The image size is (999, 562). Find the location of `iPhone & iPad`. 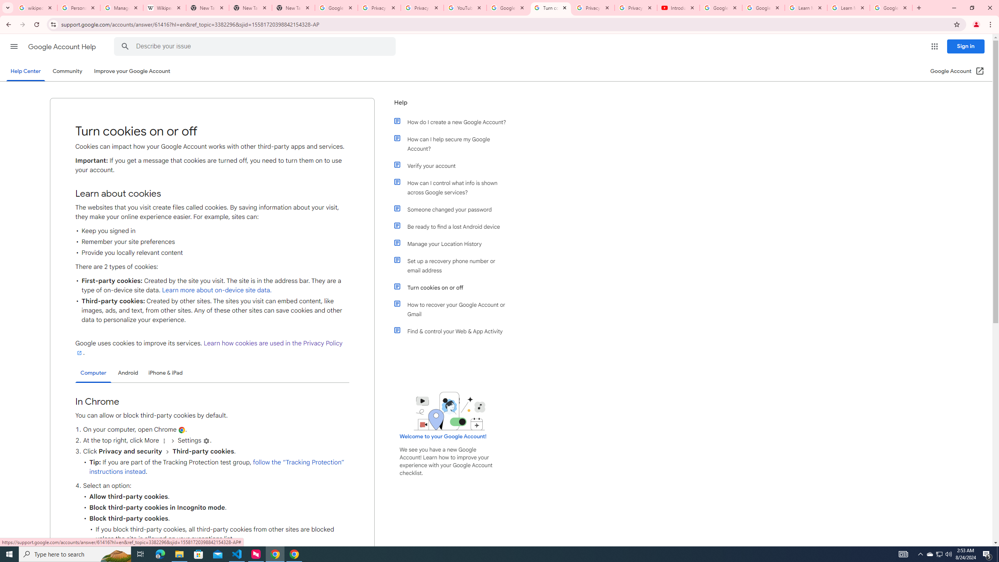

iPhone & iPad is located at coordinates (165, 373).